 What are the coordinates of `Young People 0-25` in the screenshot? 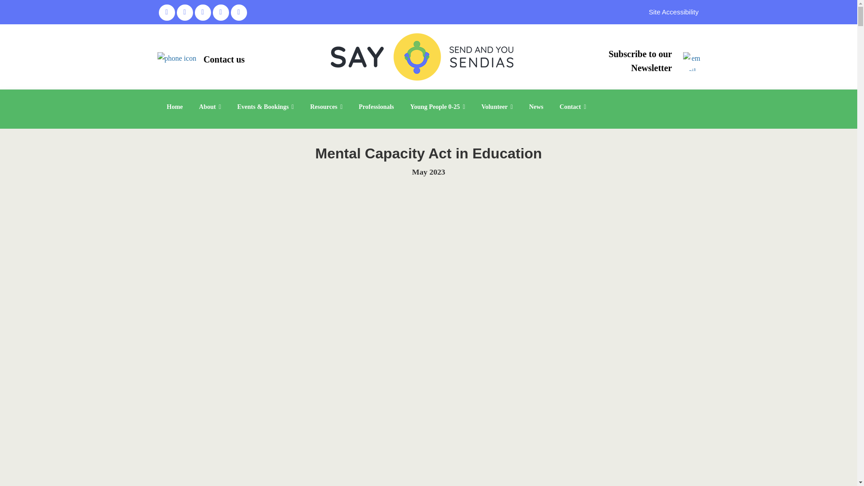 It's located at (438, 107).